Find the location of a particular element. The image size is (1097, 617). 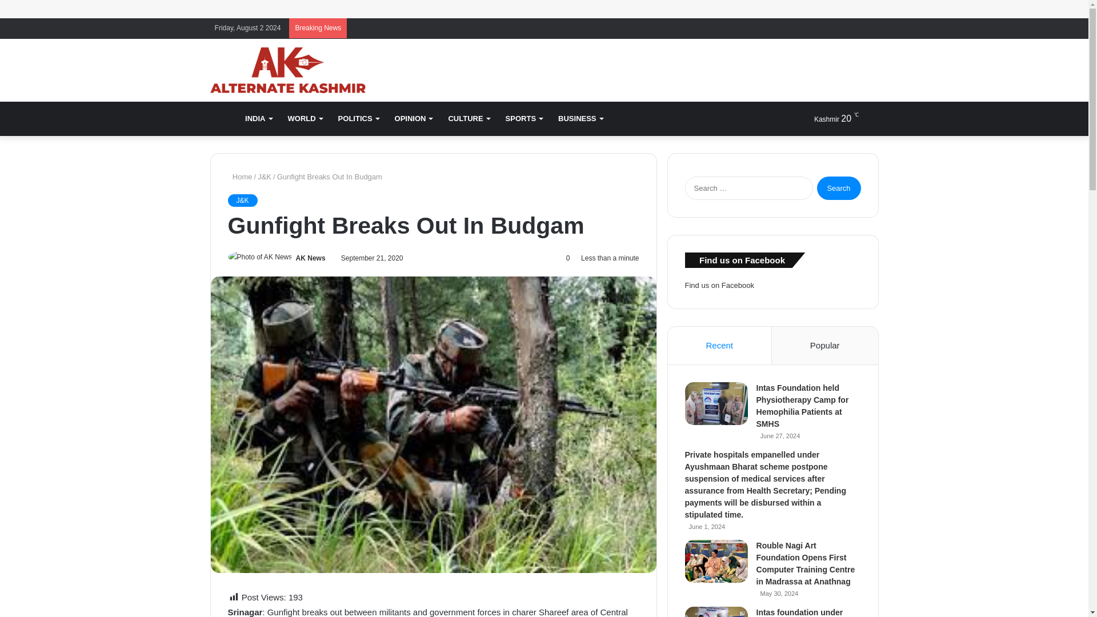

POLITICS is located at coordinates (358, 119).